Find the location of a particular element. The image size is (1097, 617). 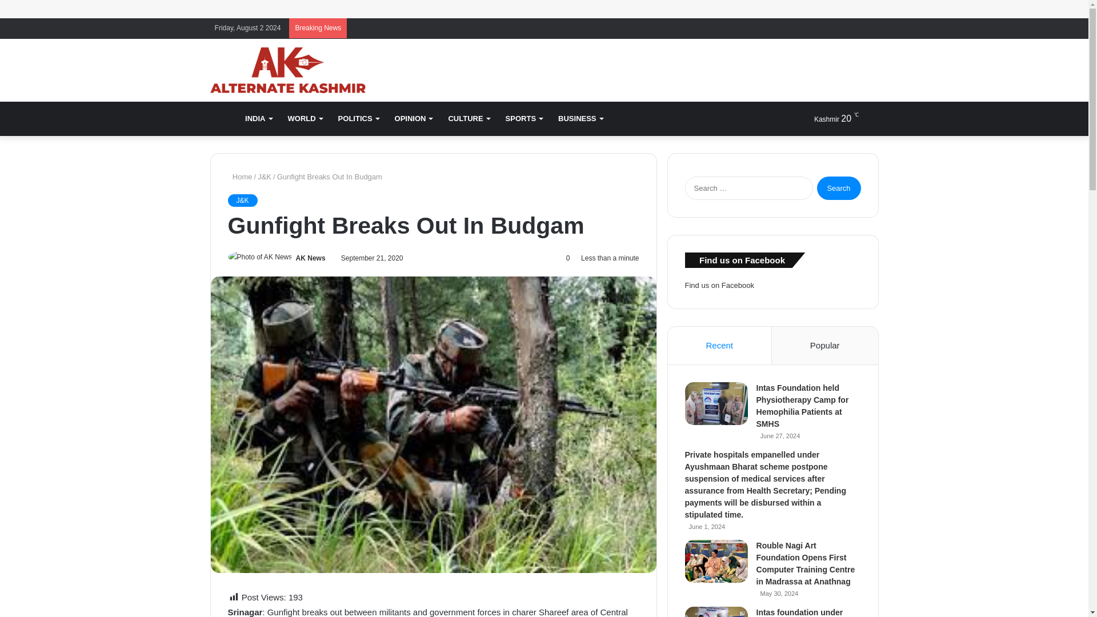

POLITICS is located at coordinates (358, 119).